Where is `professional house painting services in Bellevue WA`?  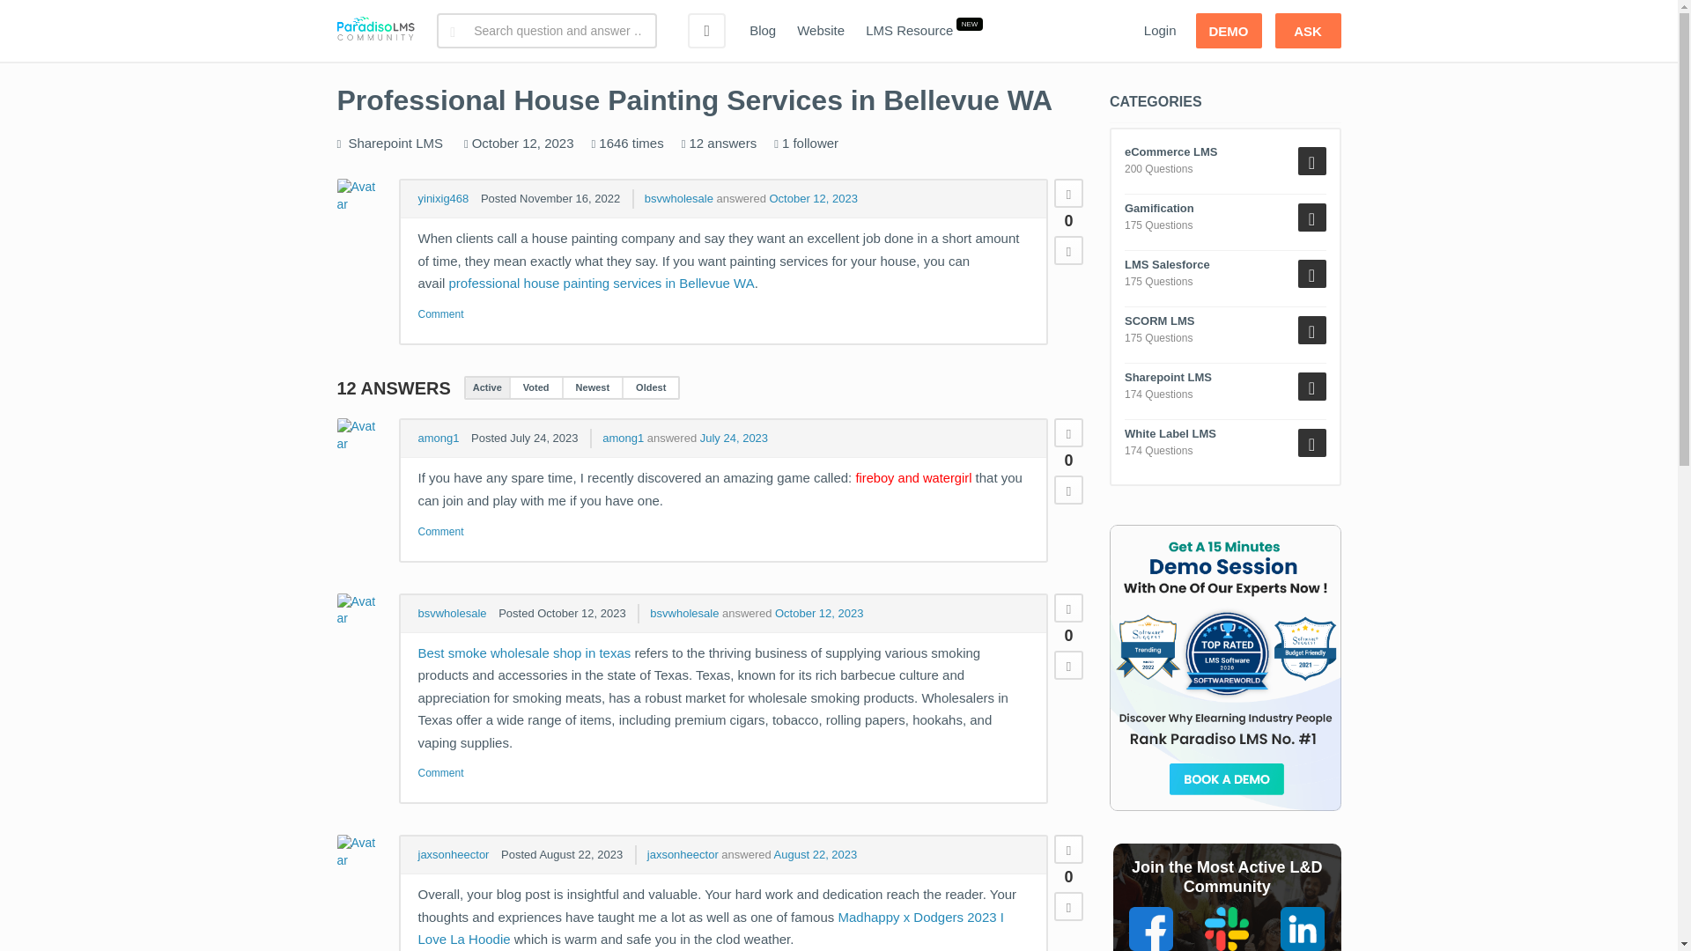
professional house painting services in Bellevue WA is located at coordinates (602, 284).